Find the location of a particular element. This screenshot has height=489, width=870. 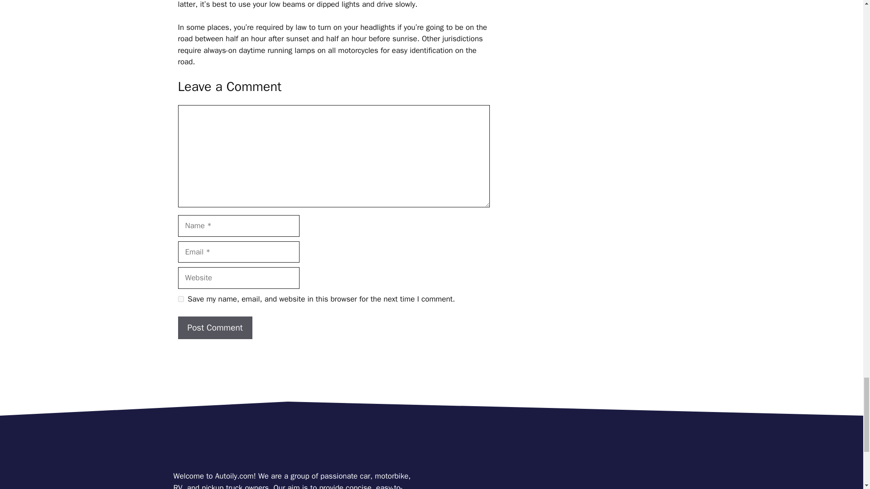

Post Comment is located at coordinates (215, 328).